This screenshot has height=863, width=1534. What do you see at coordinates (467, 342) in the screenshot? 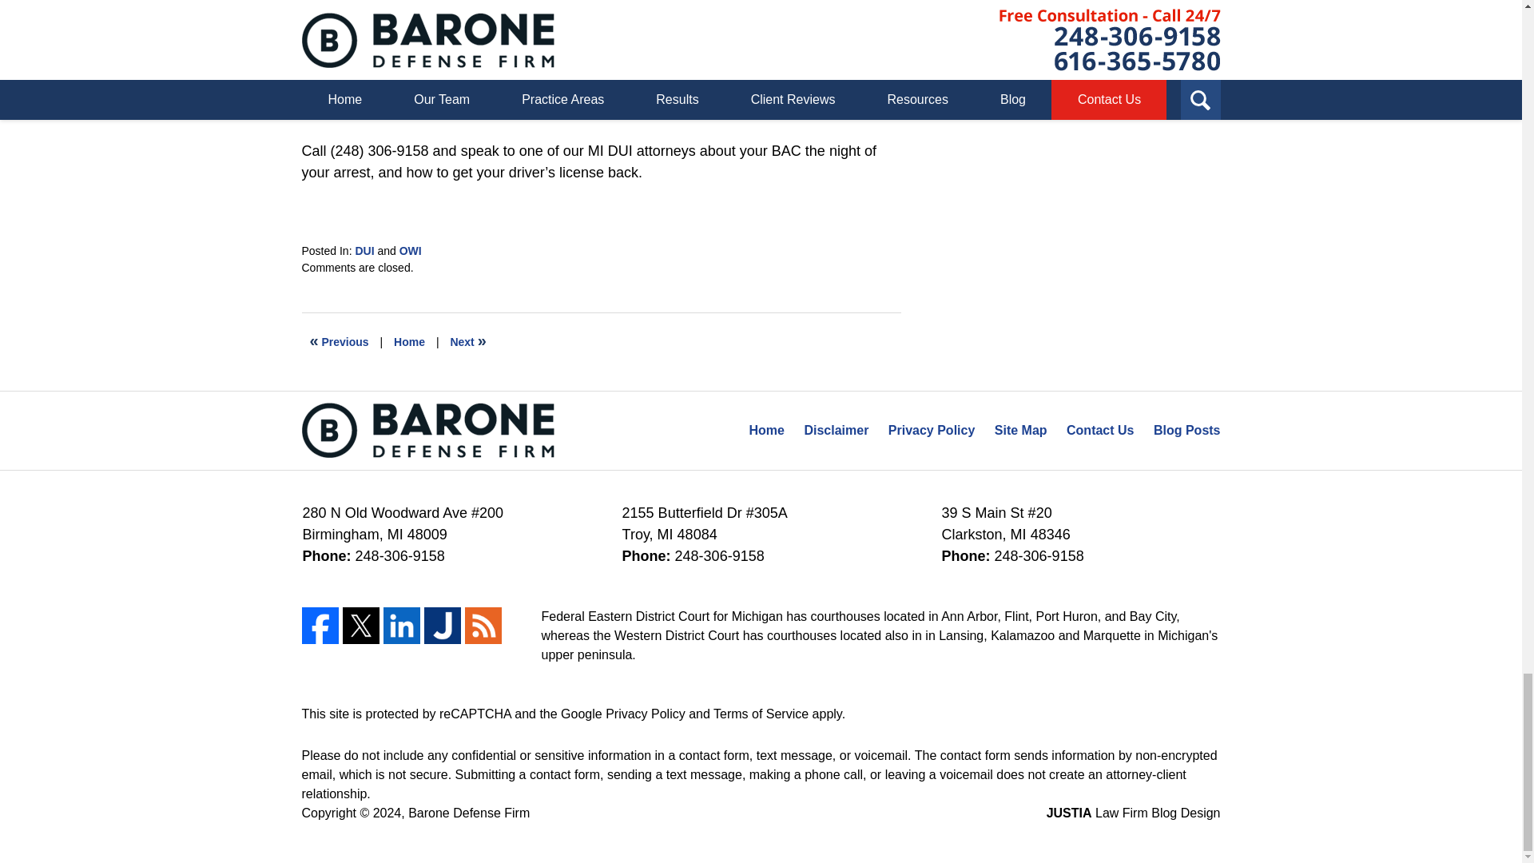
I see `OUID: Operating under the Influence of Drugs in Michigan` at bounding box center [467, 342].